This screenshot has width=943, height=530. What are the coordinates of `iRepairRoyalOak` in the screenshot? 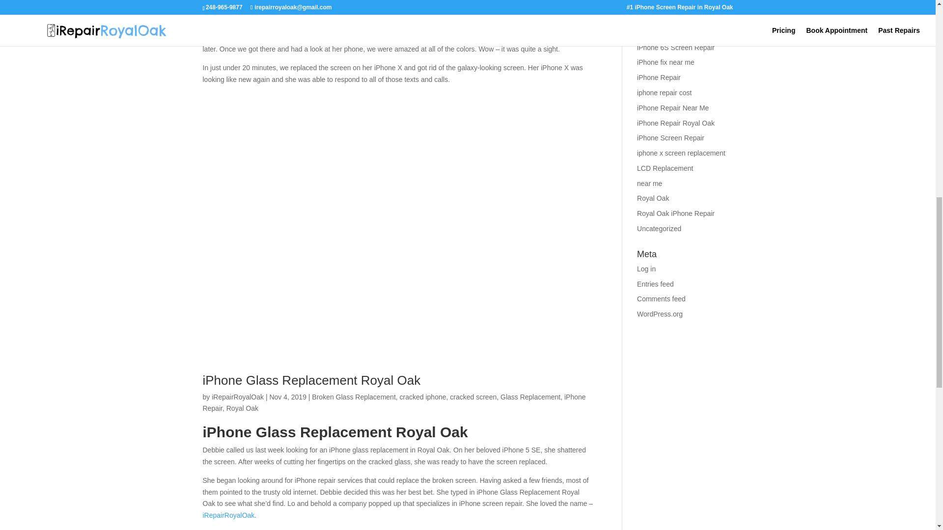 It's located at (238, 397).